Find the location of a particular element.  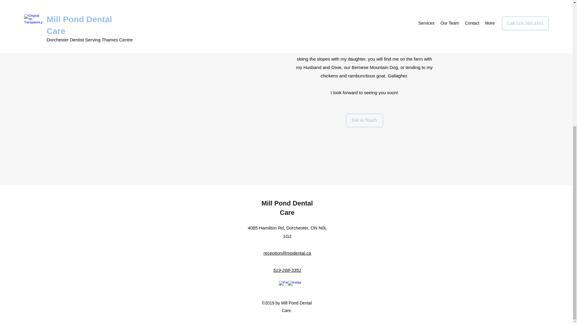

519-268-3351 is located at coordinates (287, 270).